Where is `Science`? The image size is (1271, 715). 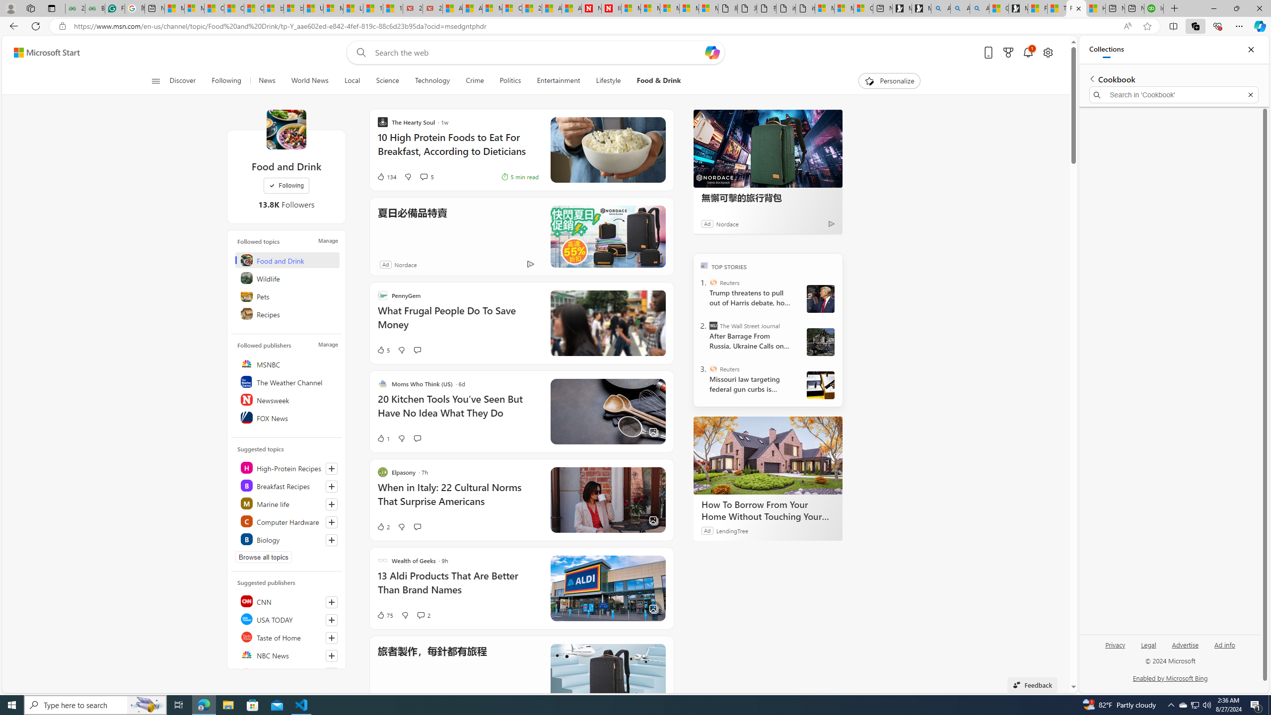
Science is located at coordinates (387, 81).